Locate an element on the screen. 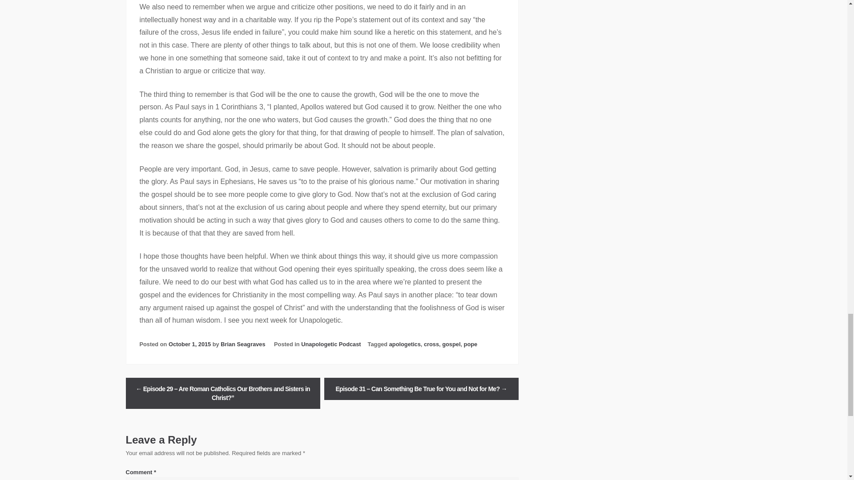  Unapologetic Podcast is located at coordinates (331, 344).